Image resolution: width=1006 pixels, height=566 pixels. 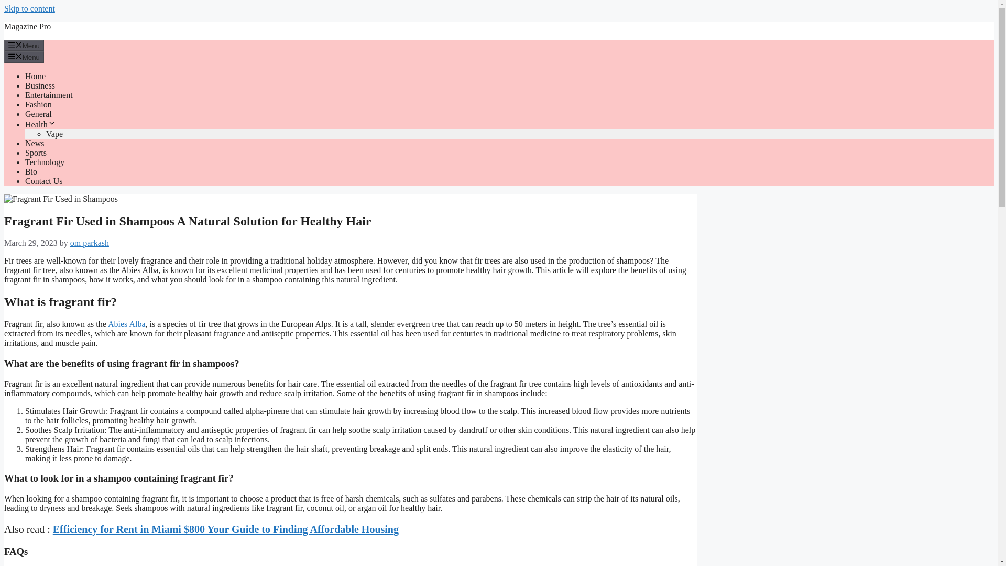 What do you see at coordinates (127, 324) in the screenshot?
I see `Abies Alba` at bounding box center [127, 324].